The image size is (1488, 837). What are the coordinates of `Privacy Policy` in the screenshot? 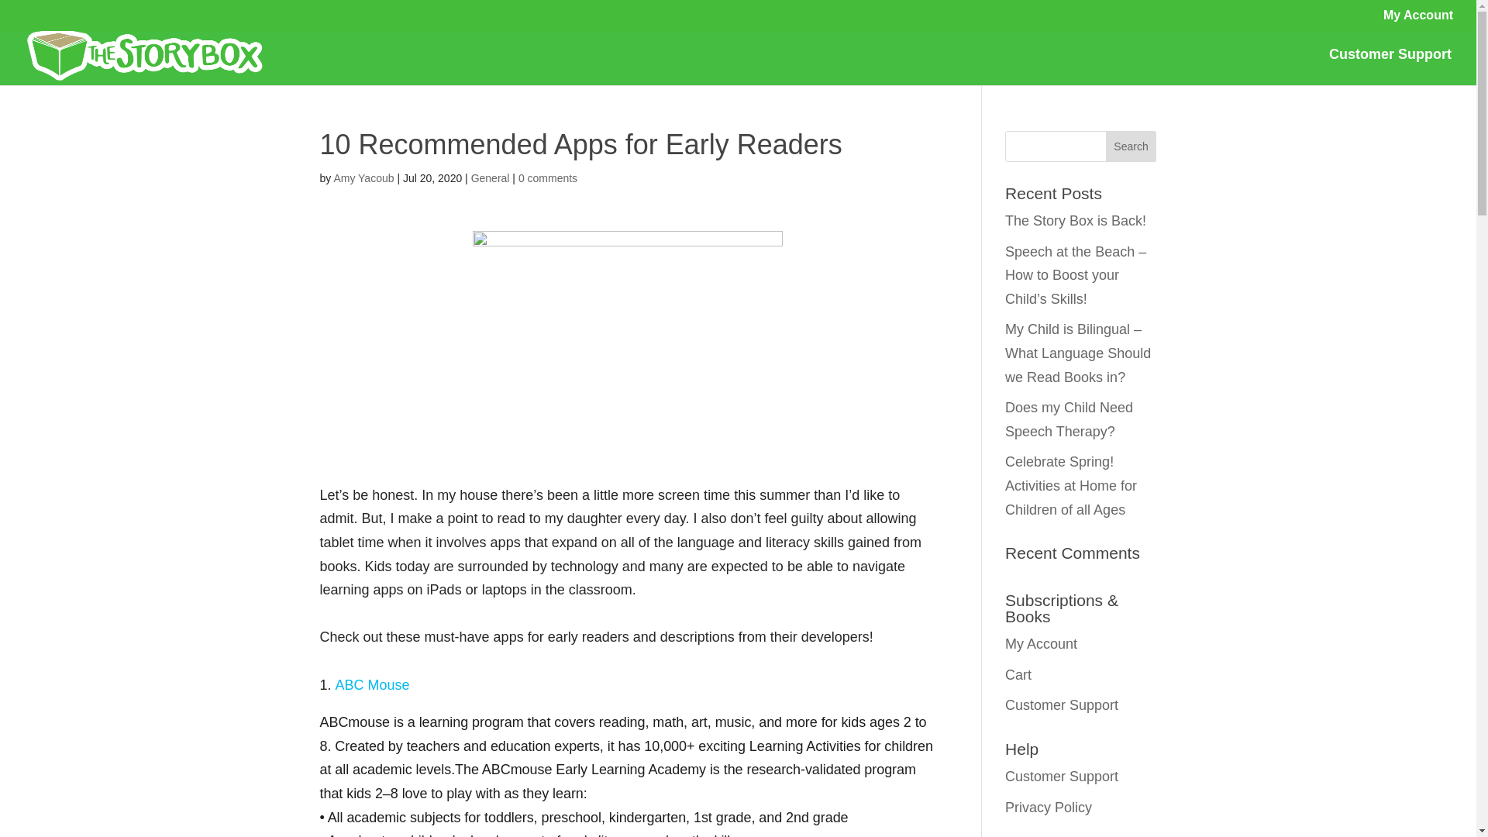 It's located at (1049, 808).